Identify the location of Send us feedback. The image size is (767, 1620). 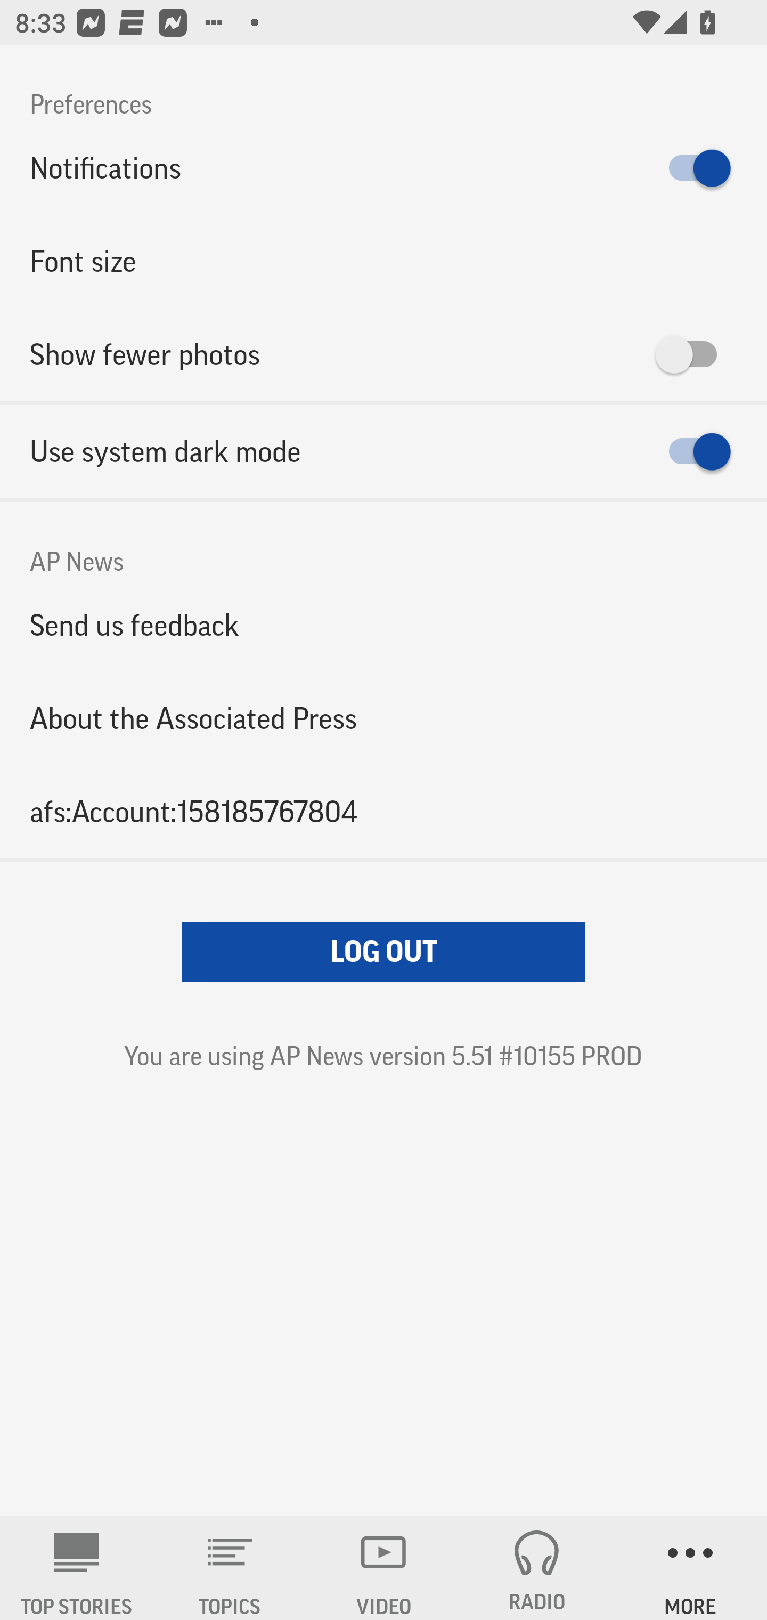
(383, 625).